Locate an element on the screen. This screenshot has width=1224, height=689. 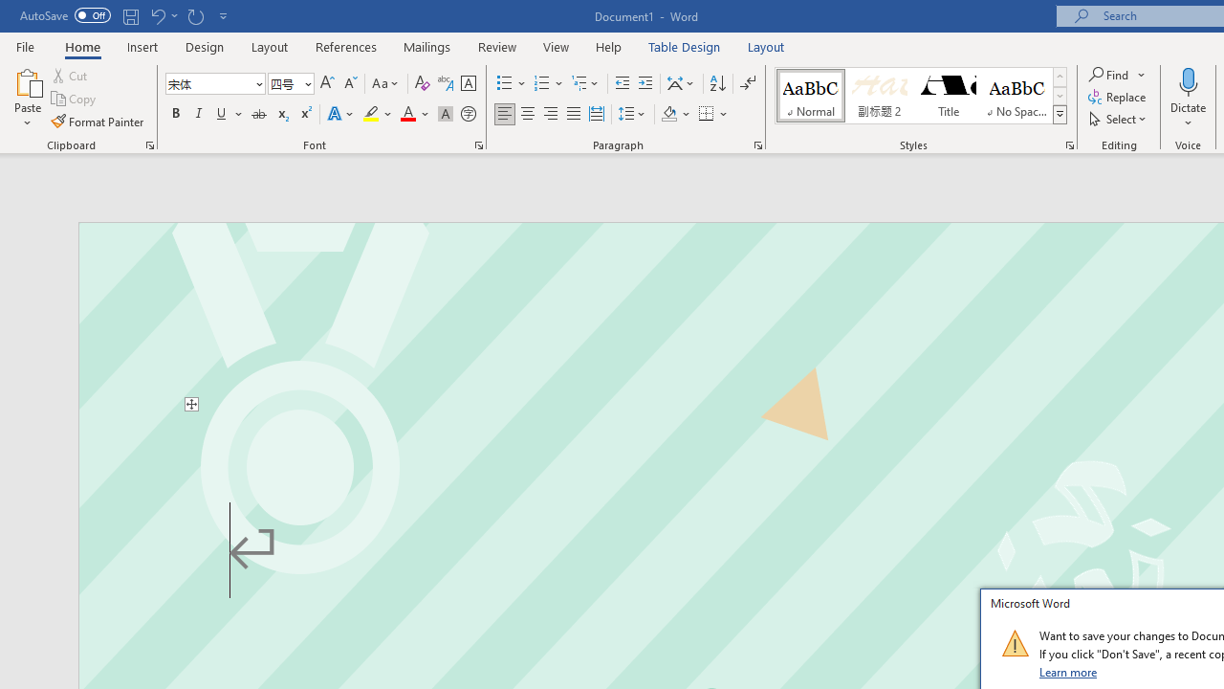
Select is located at coordinates (1119, 119).